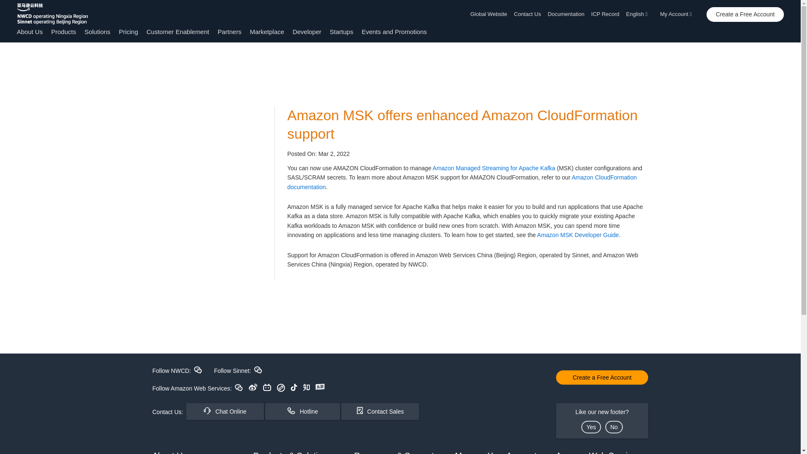 The height and width of the screenshot is (454, 807). I want to click on SinaWeiBo, so click(253, 387).